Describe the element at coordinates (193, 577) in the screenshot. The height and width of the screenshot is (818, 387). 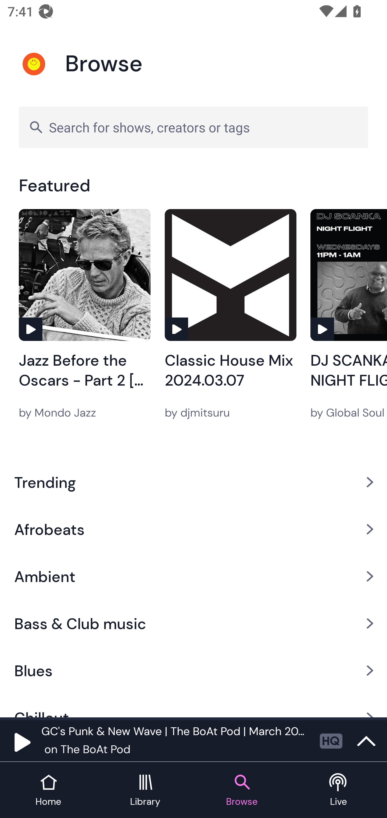
I see `Ambient` at that location.